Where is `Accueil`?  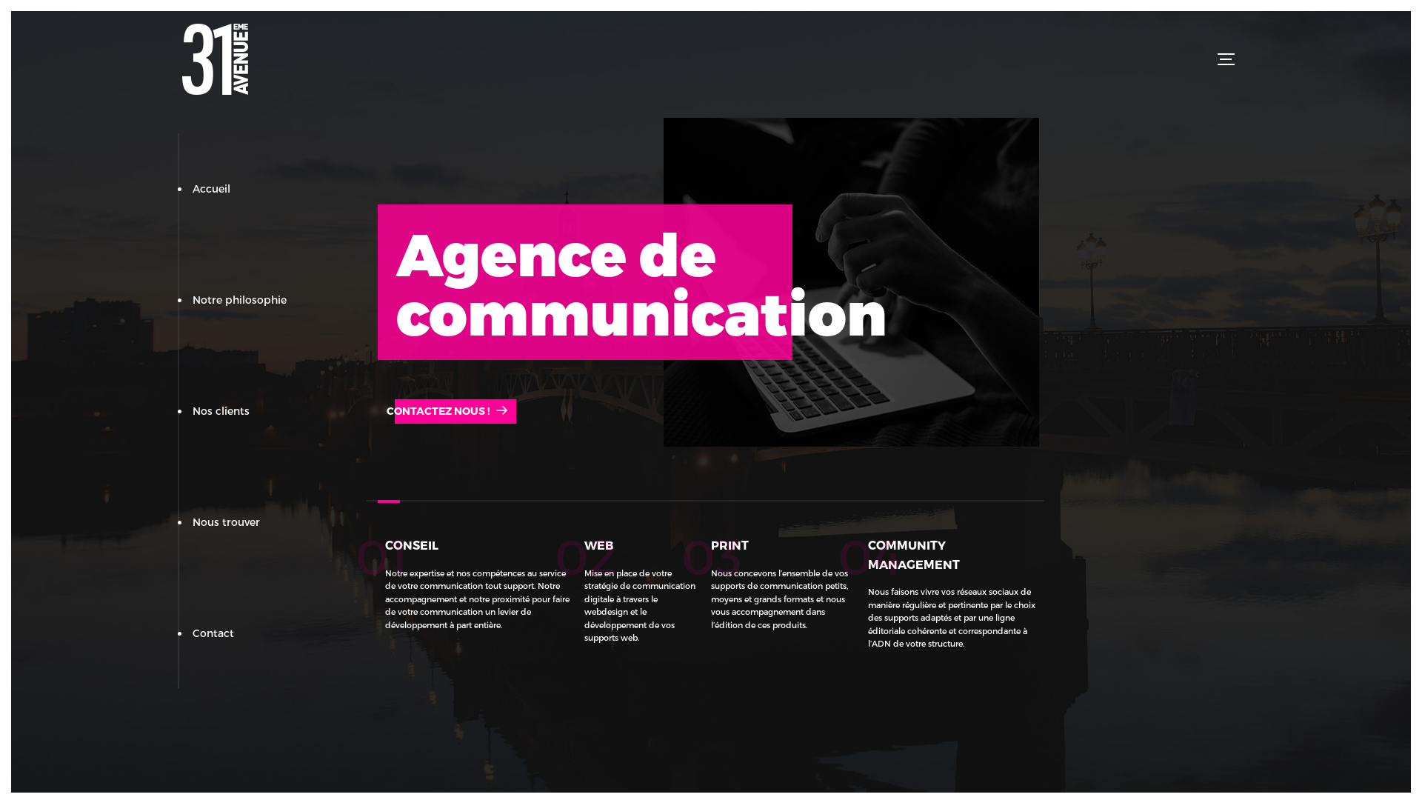
Accueil is located at coordinates (212, 188).